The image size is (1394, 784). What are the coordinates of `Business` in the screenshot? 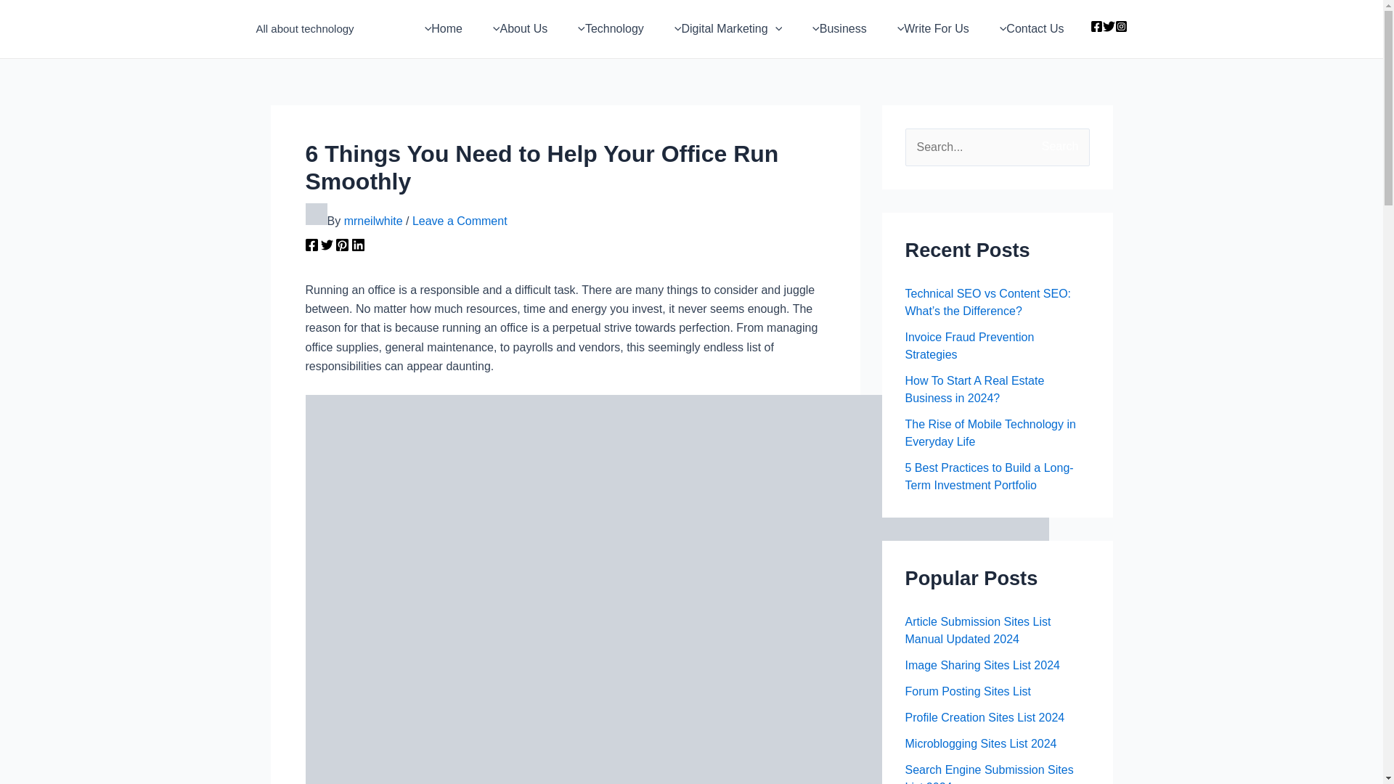 It's located at (835, 29).